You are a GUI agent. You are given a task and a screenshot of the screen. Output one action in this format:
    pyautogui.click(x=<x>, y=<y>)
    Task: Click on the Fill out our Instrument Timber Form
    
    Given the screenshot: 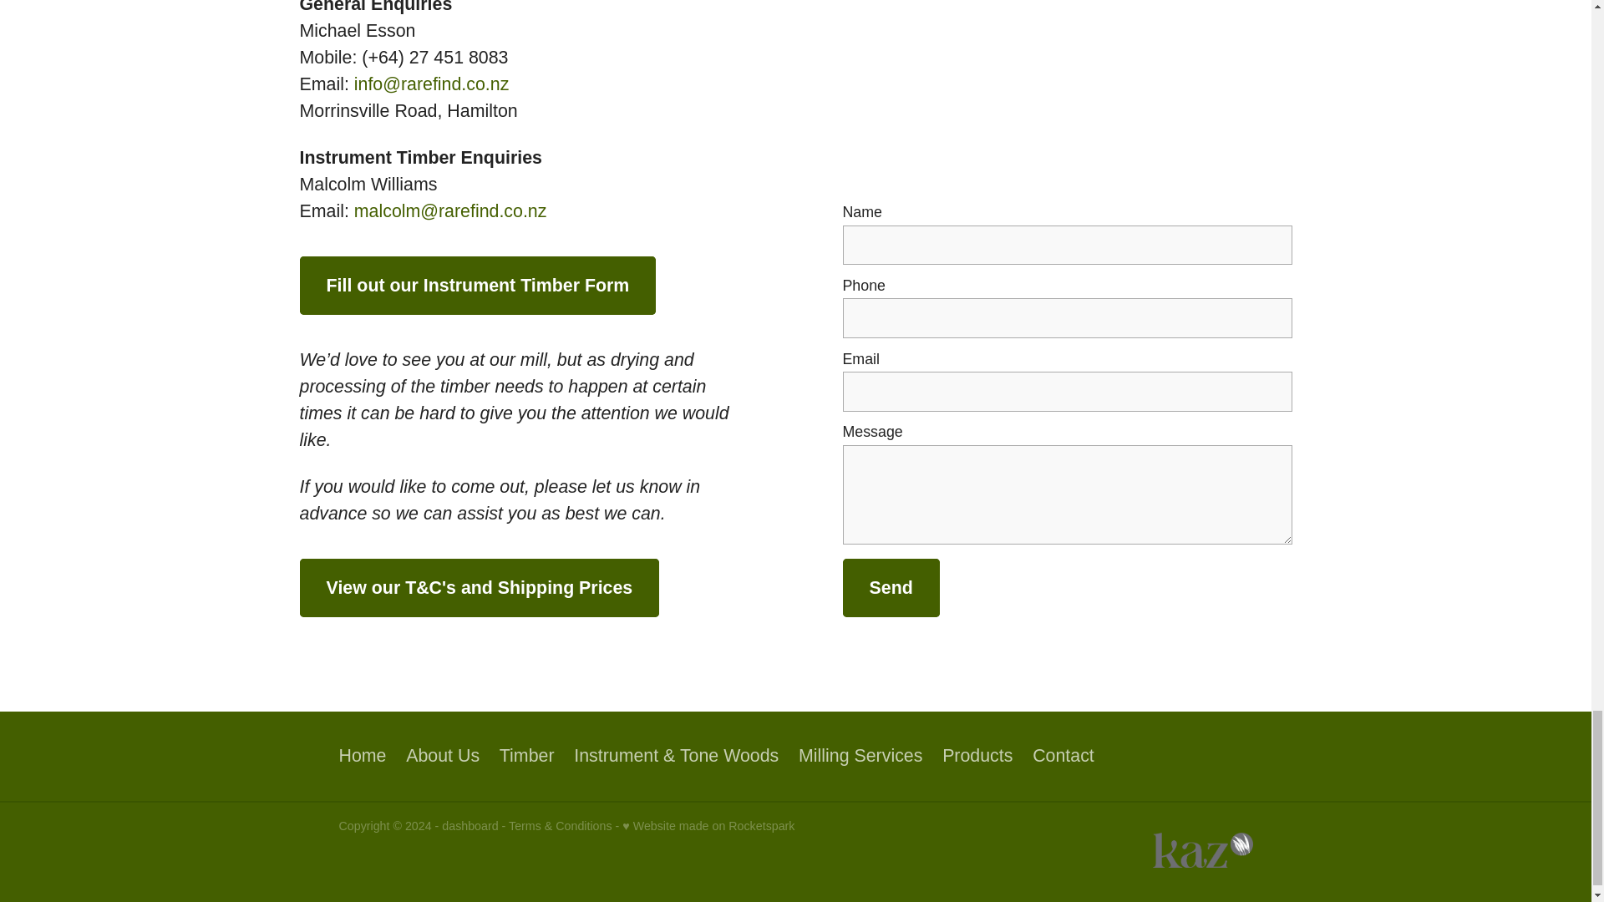 What is the action you would take?
    pyautogui.click(x=477, y=285)
    